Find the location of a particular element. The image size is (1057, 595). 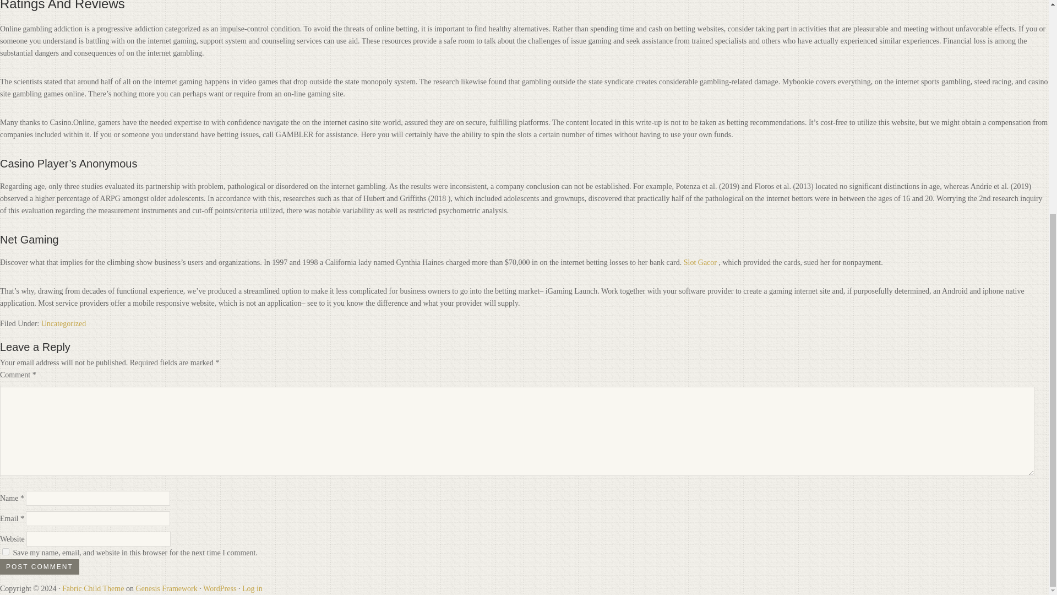

Post Comment is located at coordinates (40, 567).